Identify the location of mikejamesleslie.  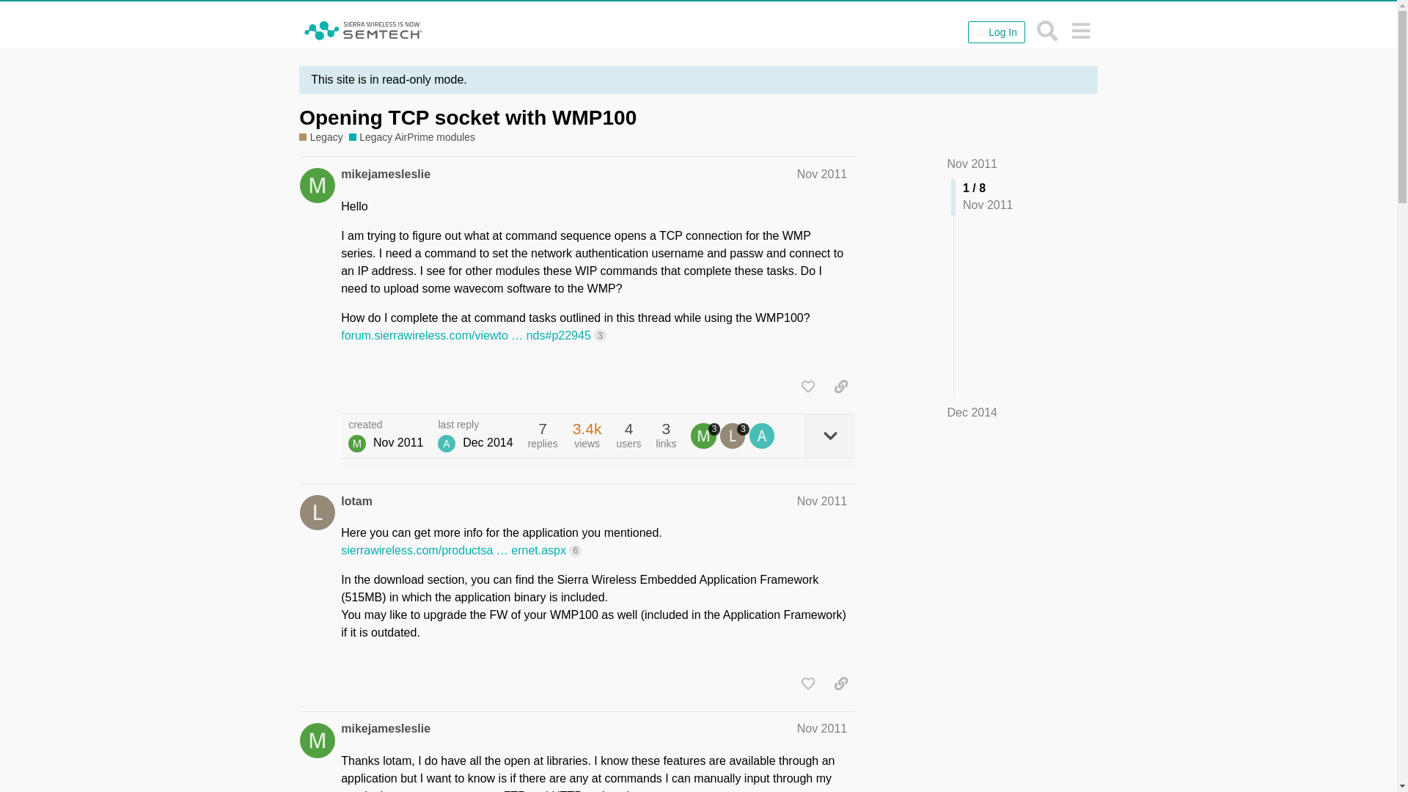
(386, 729).